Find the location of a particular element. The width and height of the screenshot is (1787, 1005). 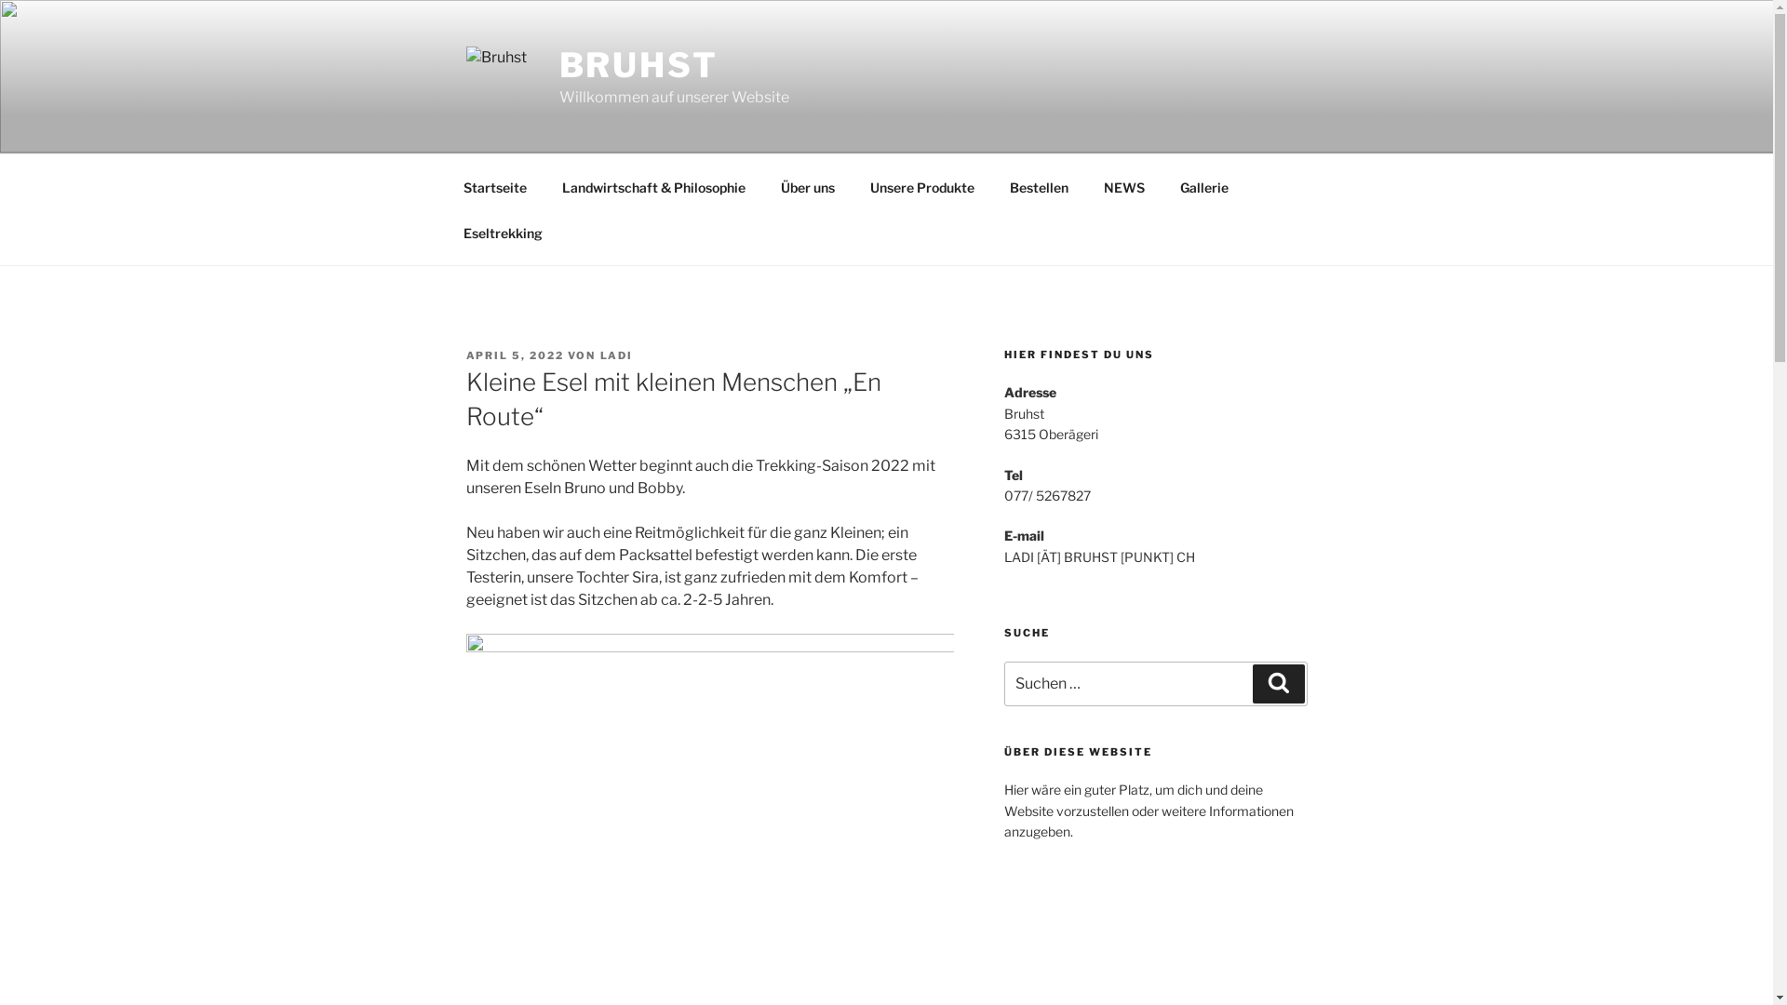

Gallerie is located at coordinates (1204, 186).